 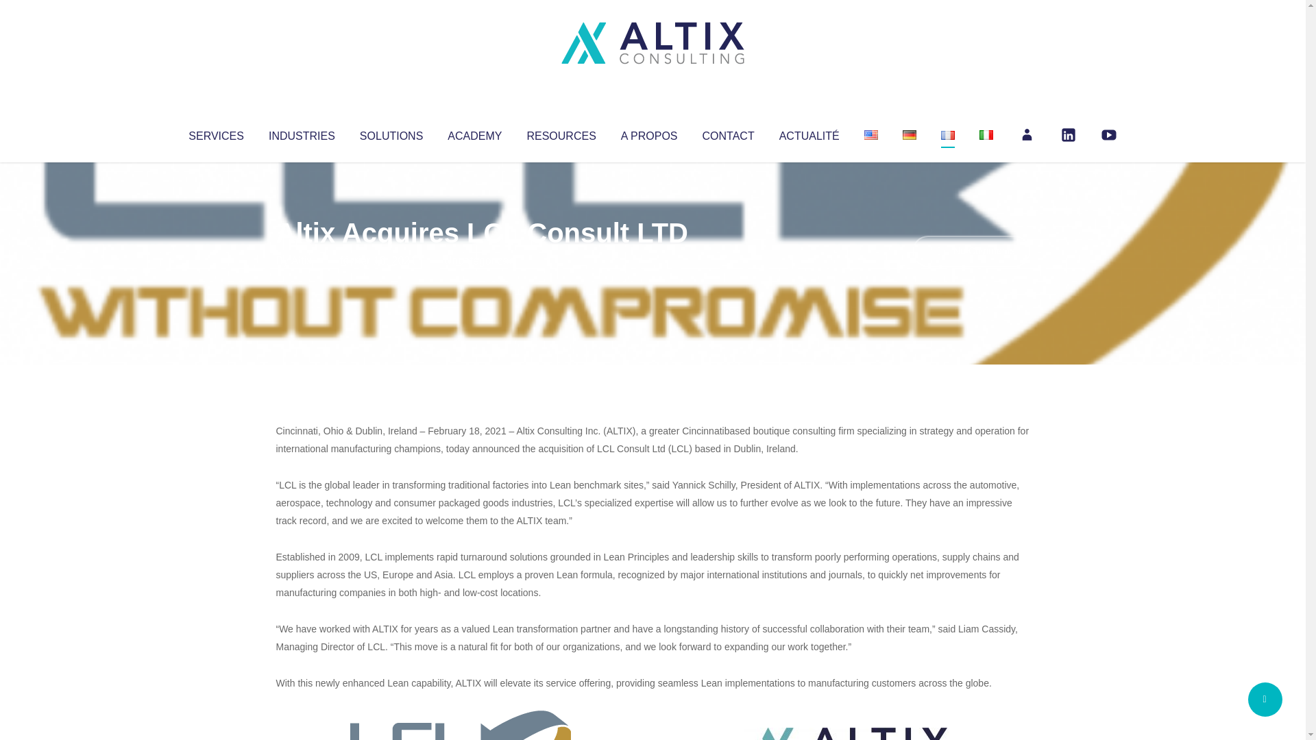 What do you see at coordinates (971, 251) in the screenshot?
I see `No Comments` at bounding box center [971, 251].